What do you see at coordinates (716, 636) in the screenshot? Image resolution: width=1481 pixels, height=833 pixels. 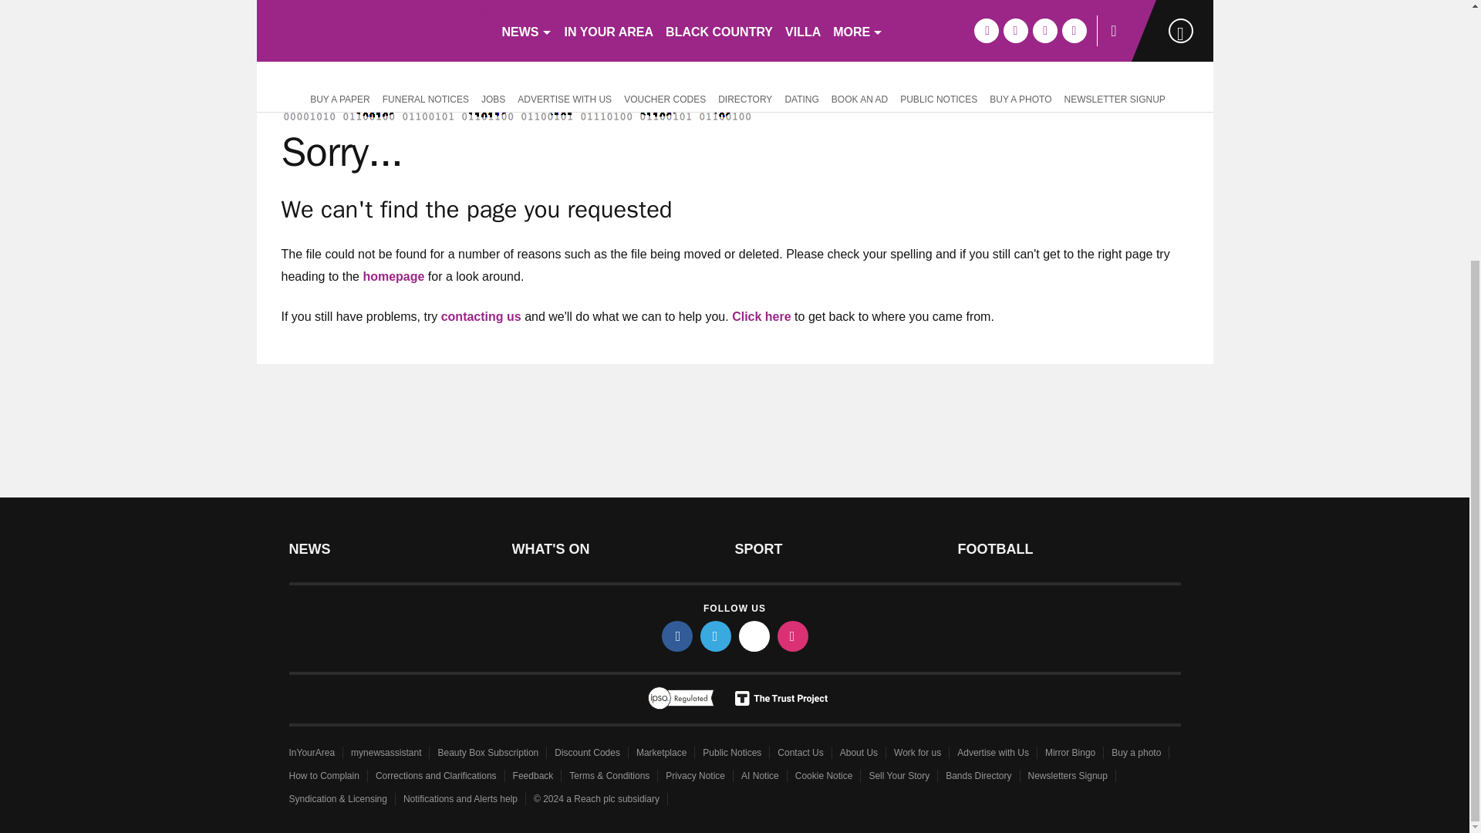 I see `twitter` at bounding box center [716, 636].